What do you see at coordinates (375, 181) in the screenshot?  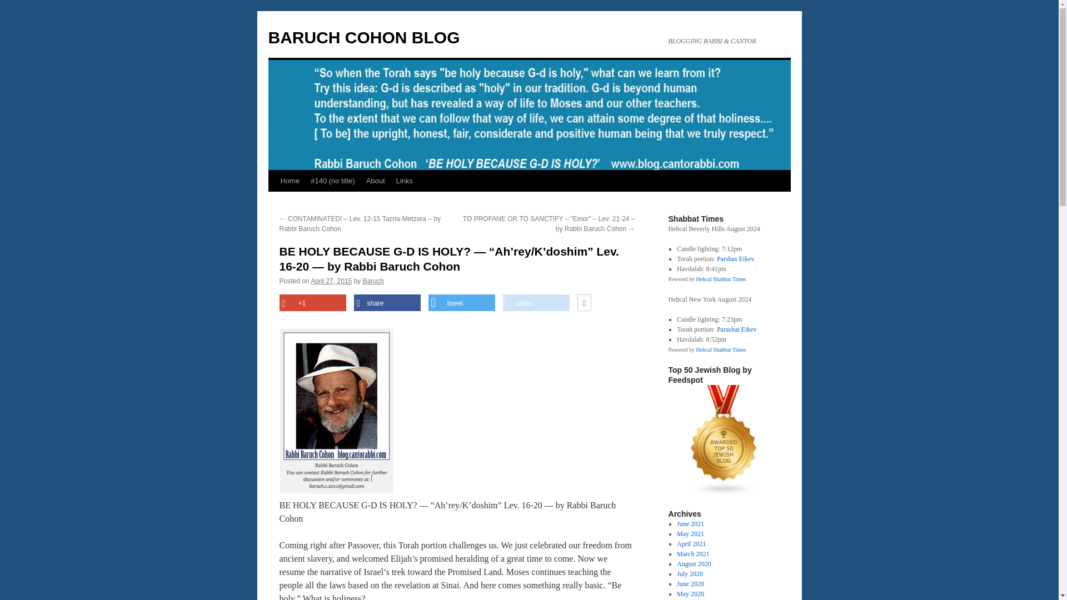 I see `About` at bounding box center [375, 181].